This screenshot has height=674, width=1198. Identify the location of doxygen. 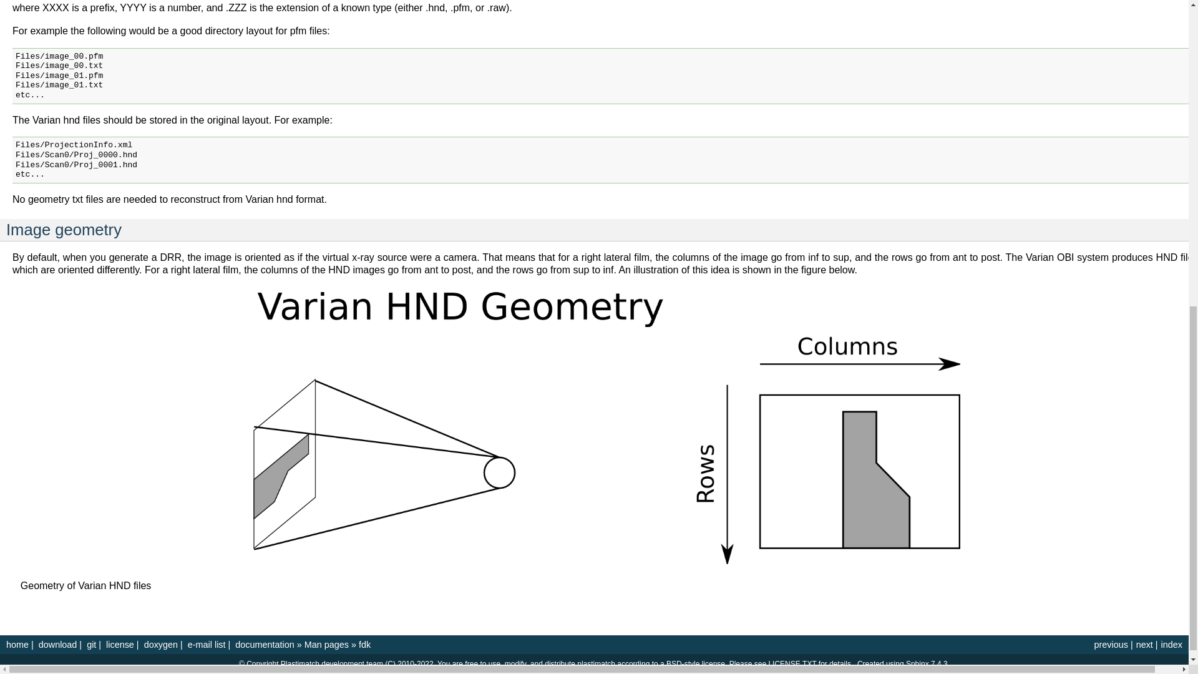
(160, 644).